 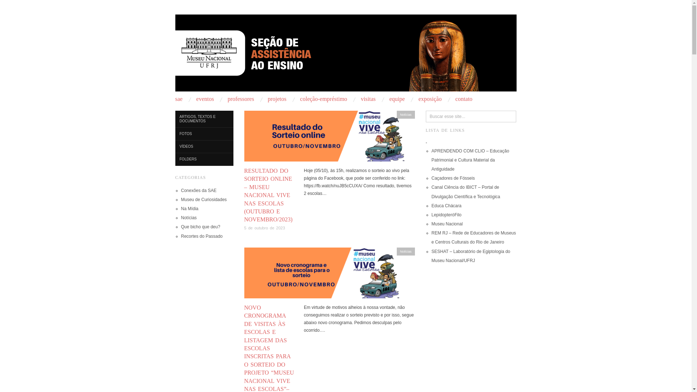 I want to click on sae, so click(x=179, y=99).